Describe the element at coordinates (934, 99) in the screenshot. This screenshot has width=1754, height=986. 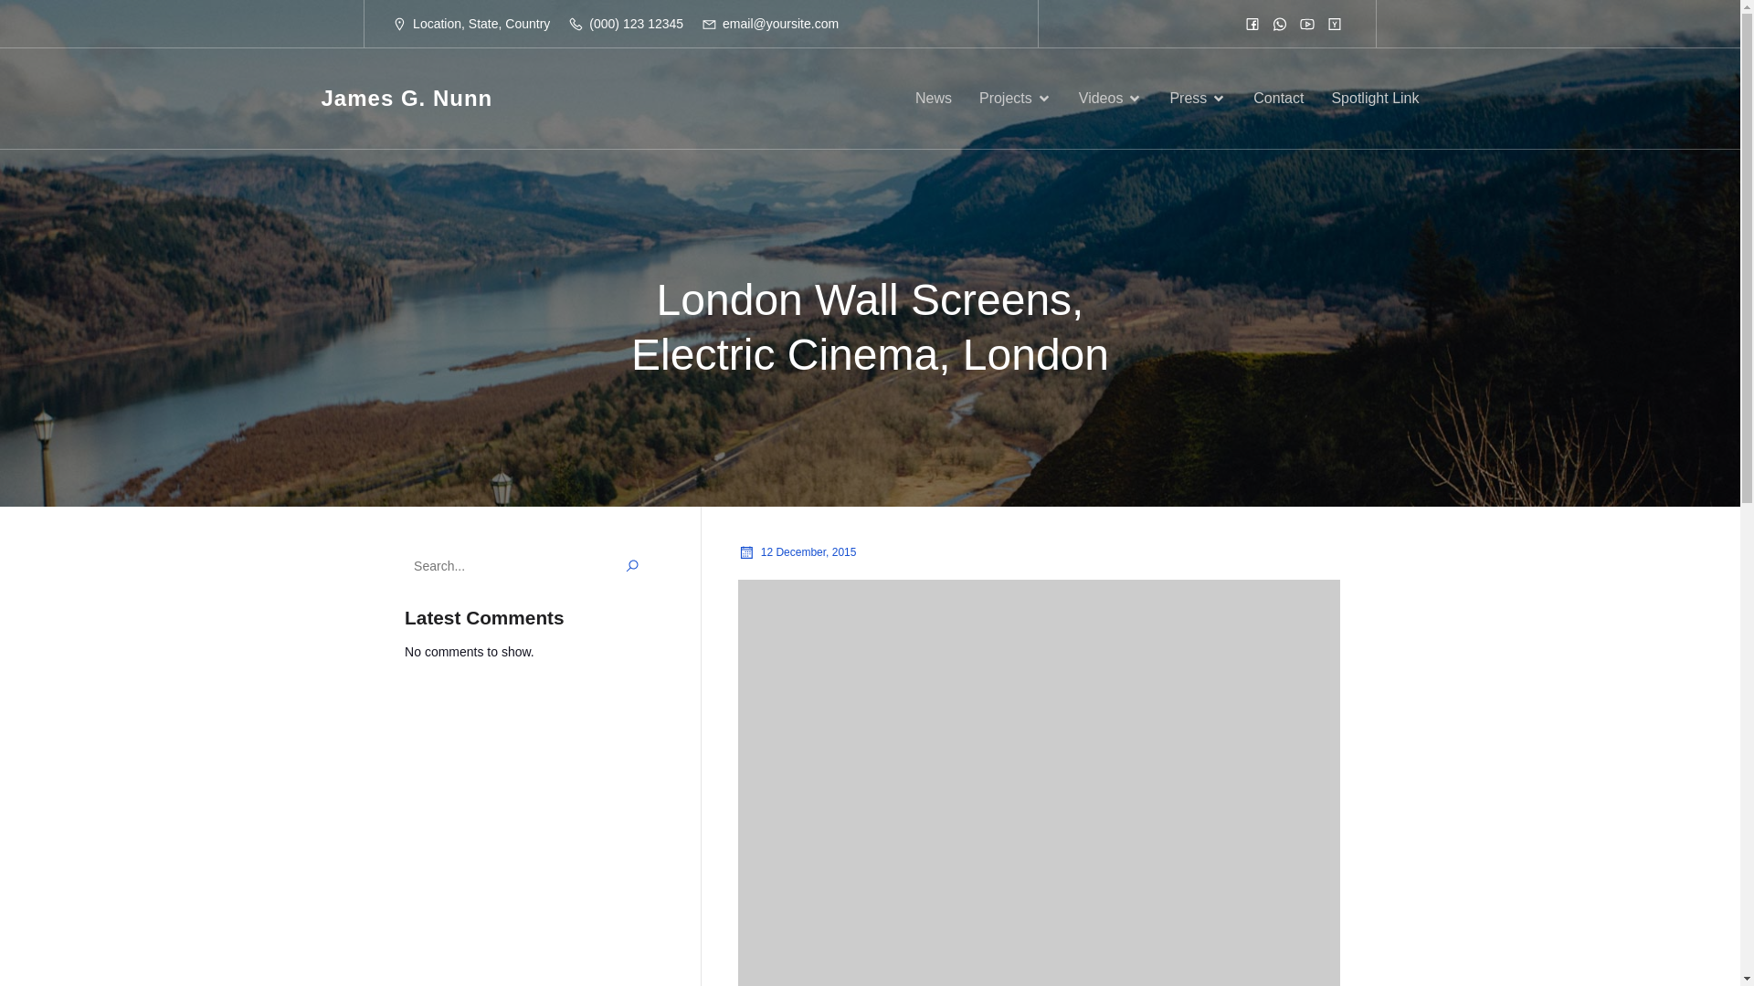
I see `News` at that location.